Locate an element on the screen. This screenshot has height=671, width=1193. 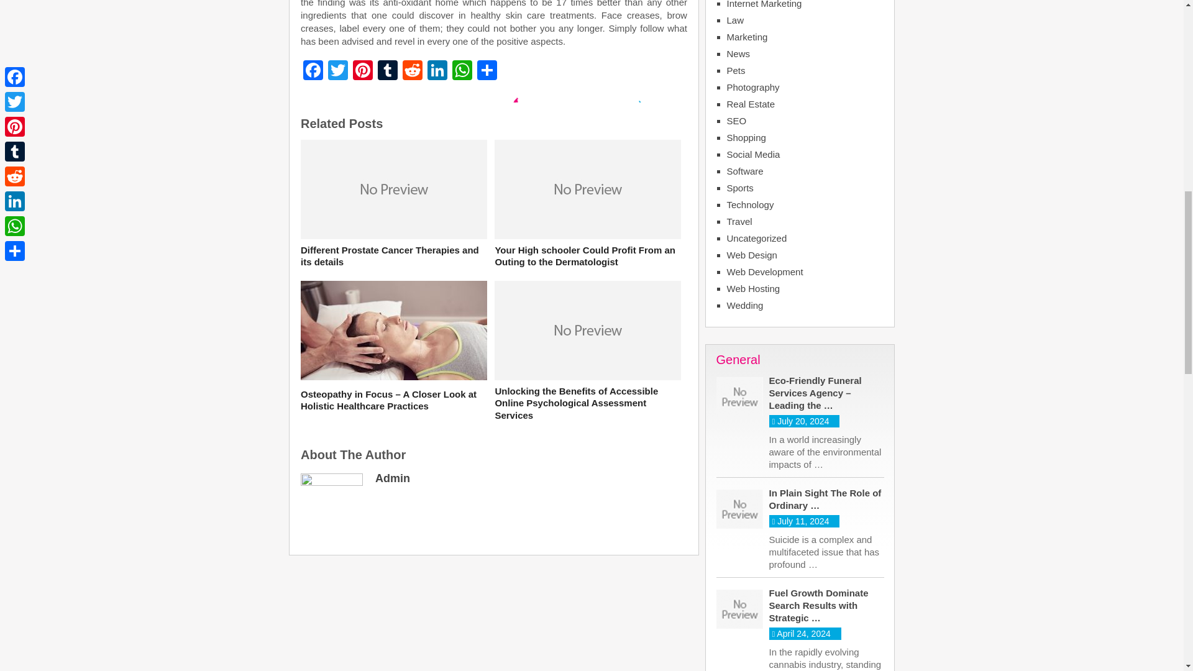
Pinterest is located at coordinates (363, 71).